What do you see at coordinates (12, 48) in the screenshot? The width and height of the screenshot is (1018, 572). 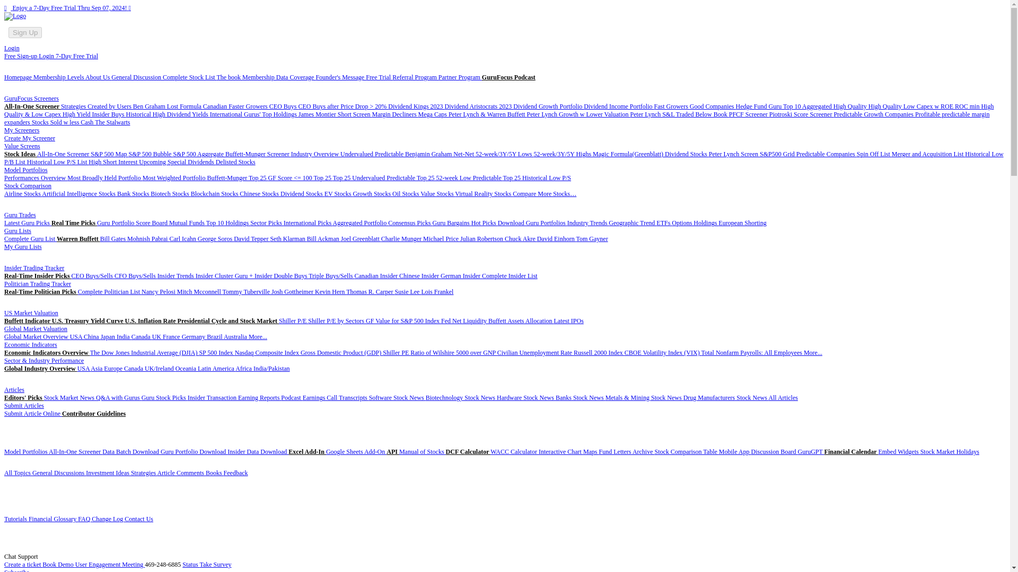 I see `Login` at bounding box center [12, 48].